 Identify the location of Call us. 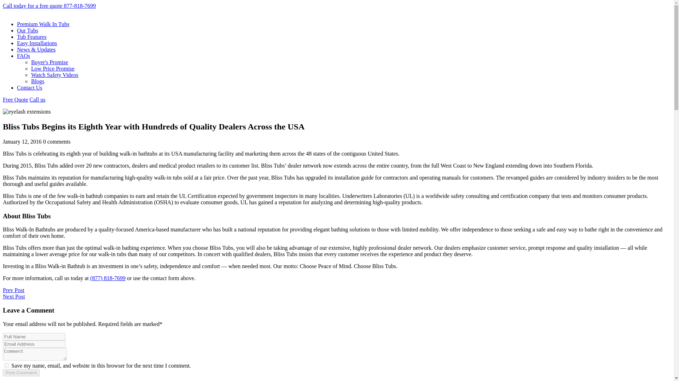
(37, 99).